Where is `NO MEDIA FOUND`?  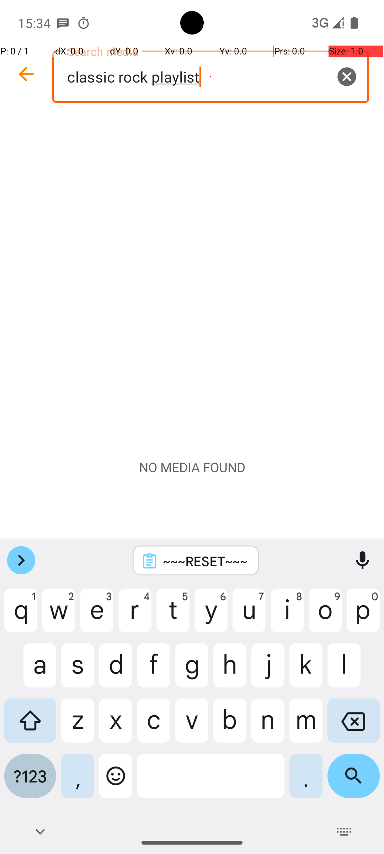 NO MEDIA FOUND is located at coordinates (192, 467).